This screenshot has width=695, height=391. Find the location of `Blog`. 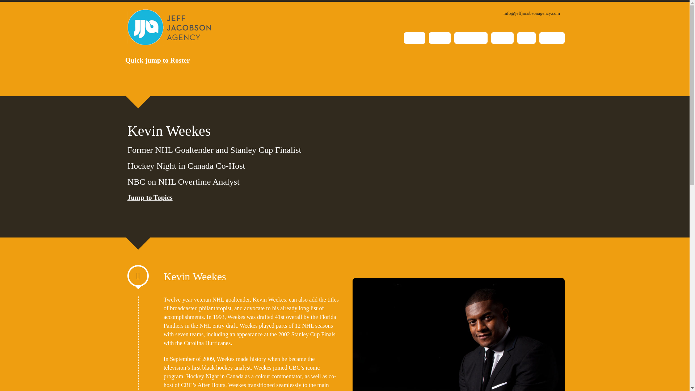

Blog is located at coordinates (526, 38).